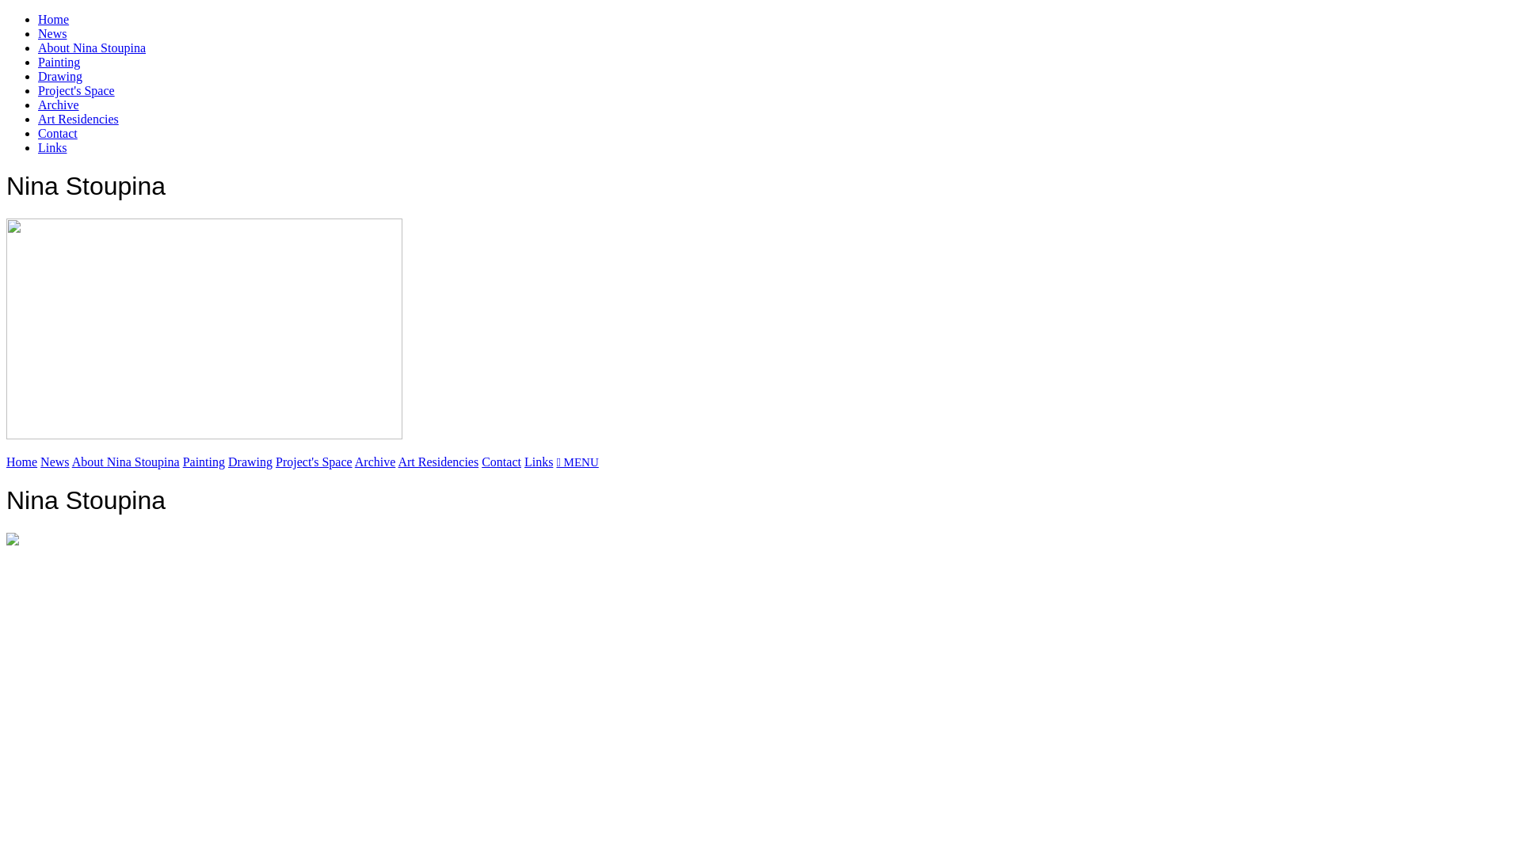 The height and width of the screenshot is (855, 1521). I want to click on Project's Space, so click(314, 462).